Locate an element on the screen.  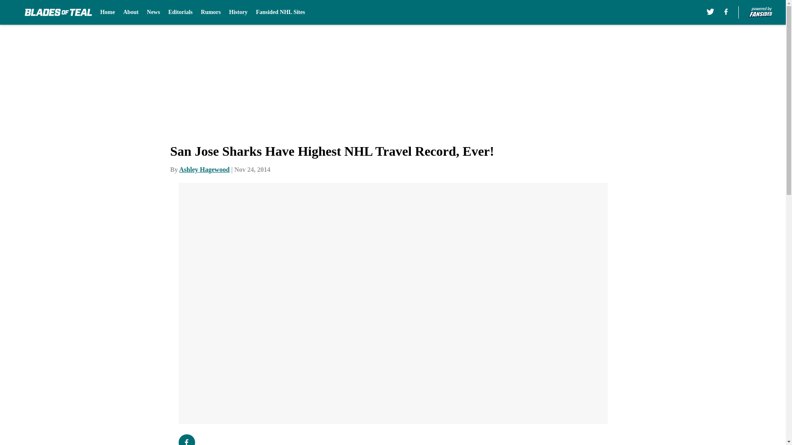
Home is located at coordinates (107, 12).